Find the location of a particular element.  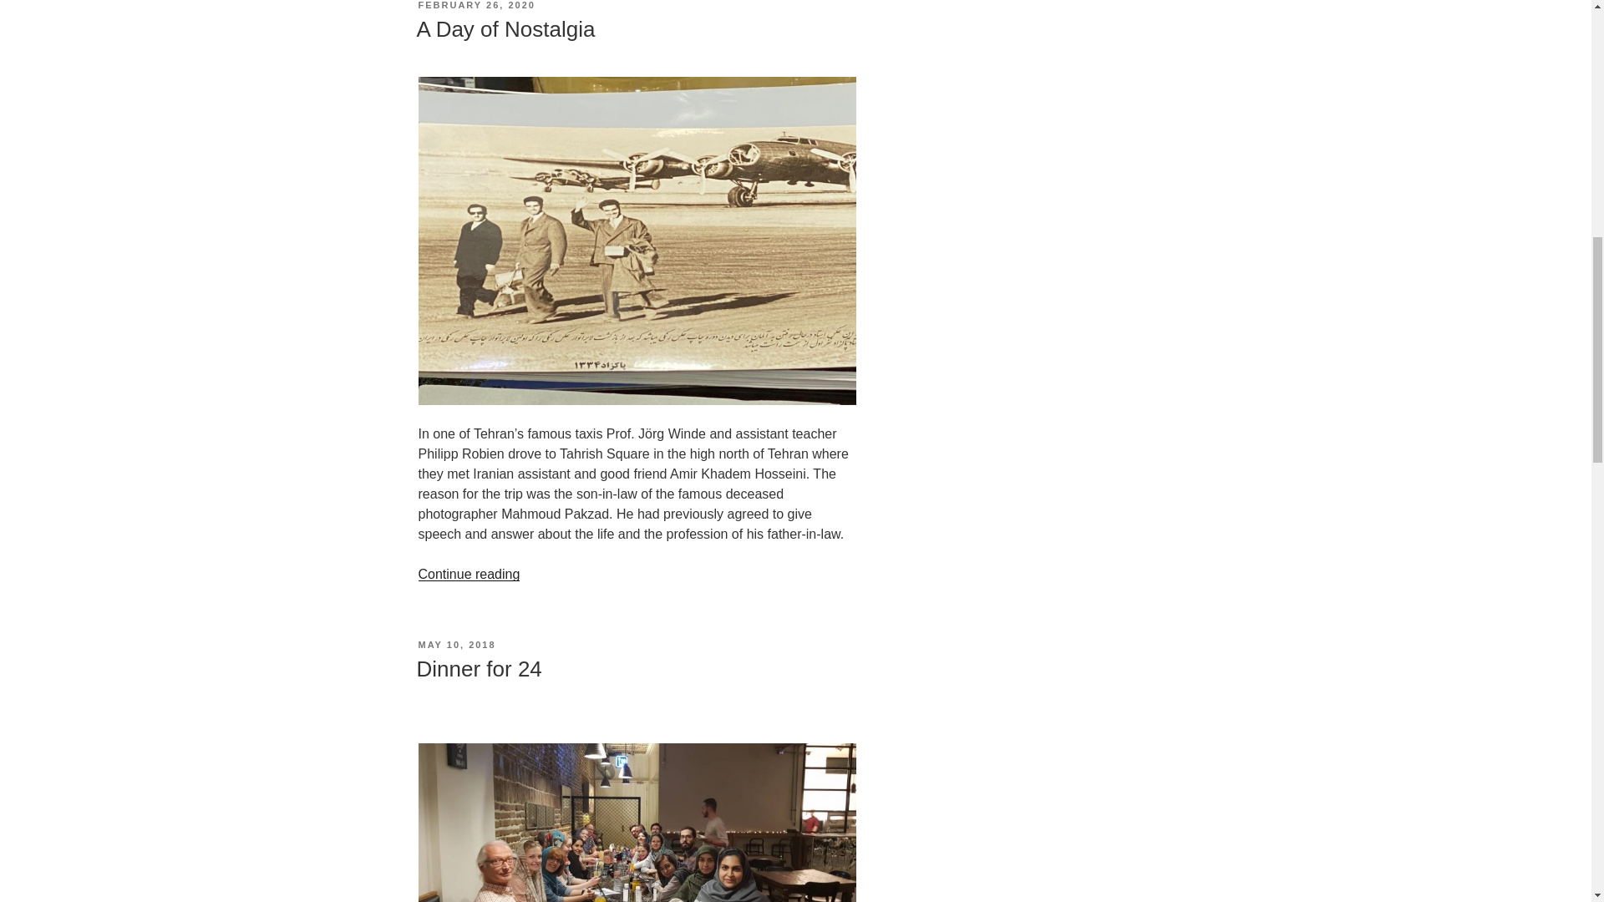

A Day of Nostalgia is located at coordinates (505, 28).